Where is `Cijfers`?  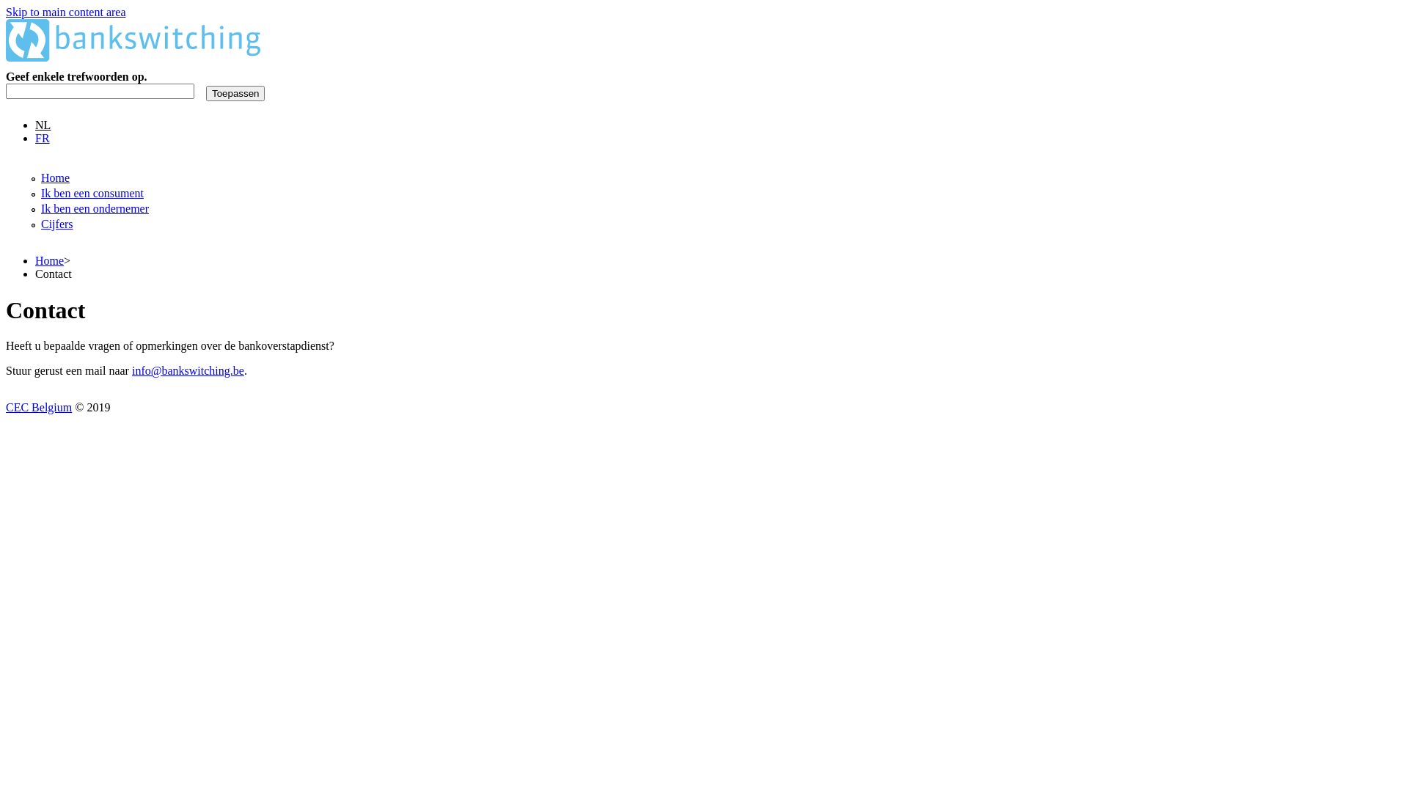
Cijfers is located at coordinates (57, 224).